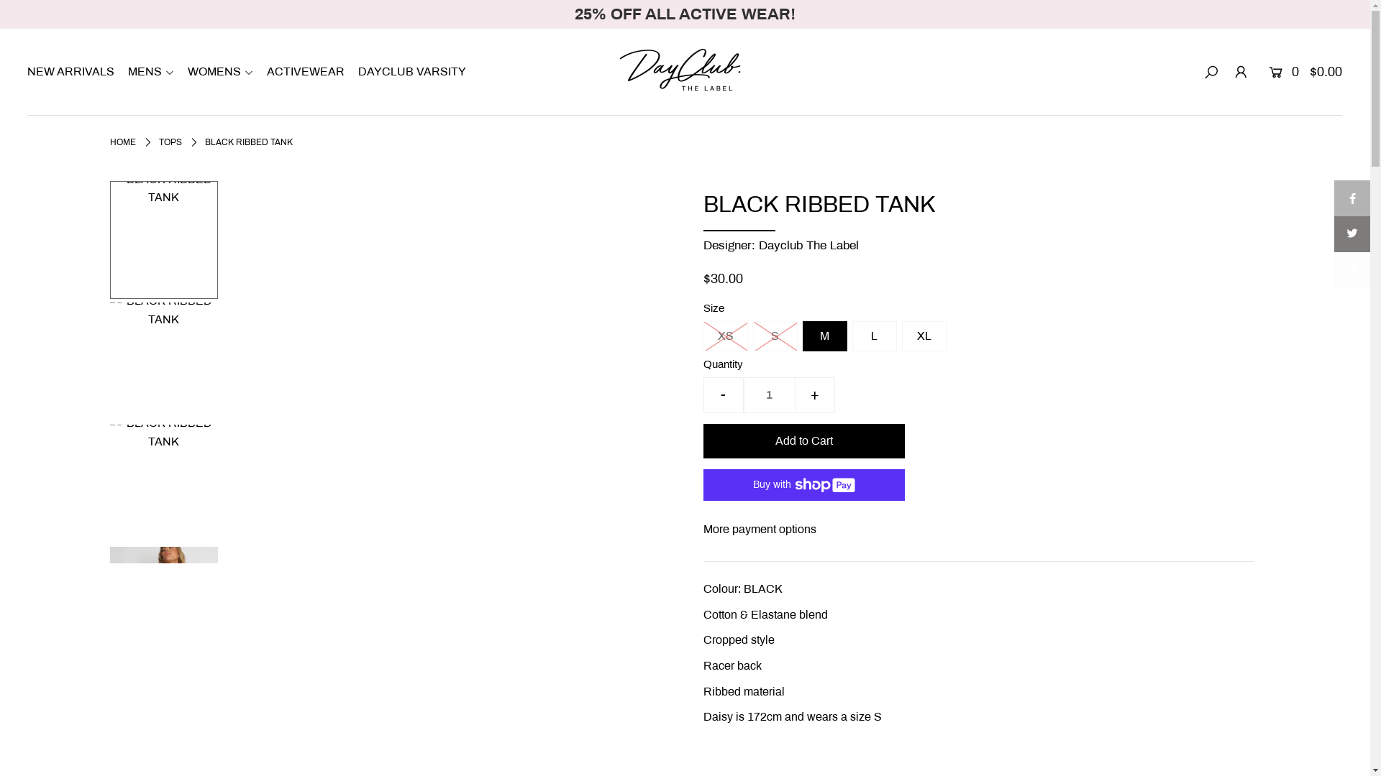  I want to click on HOME, so click(122, 142).